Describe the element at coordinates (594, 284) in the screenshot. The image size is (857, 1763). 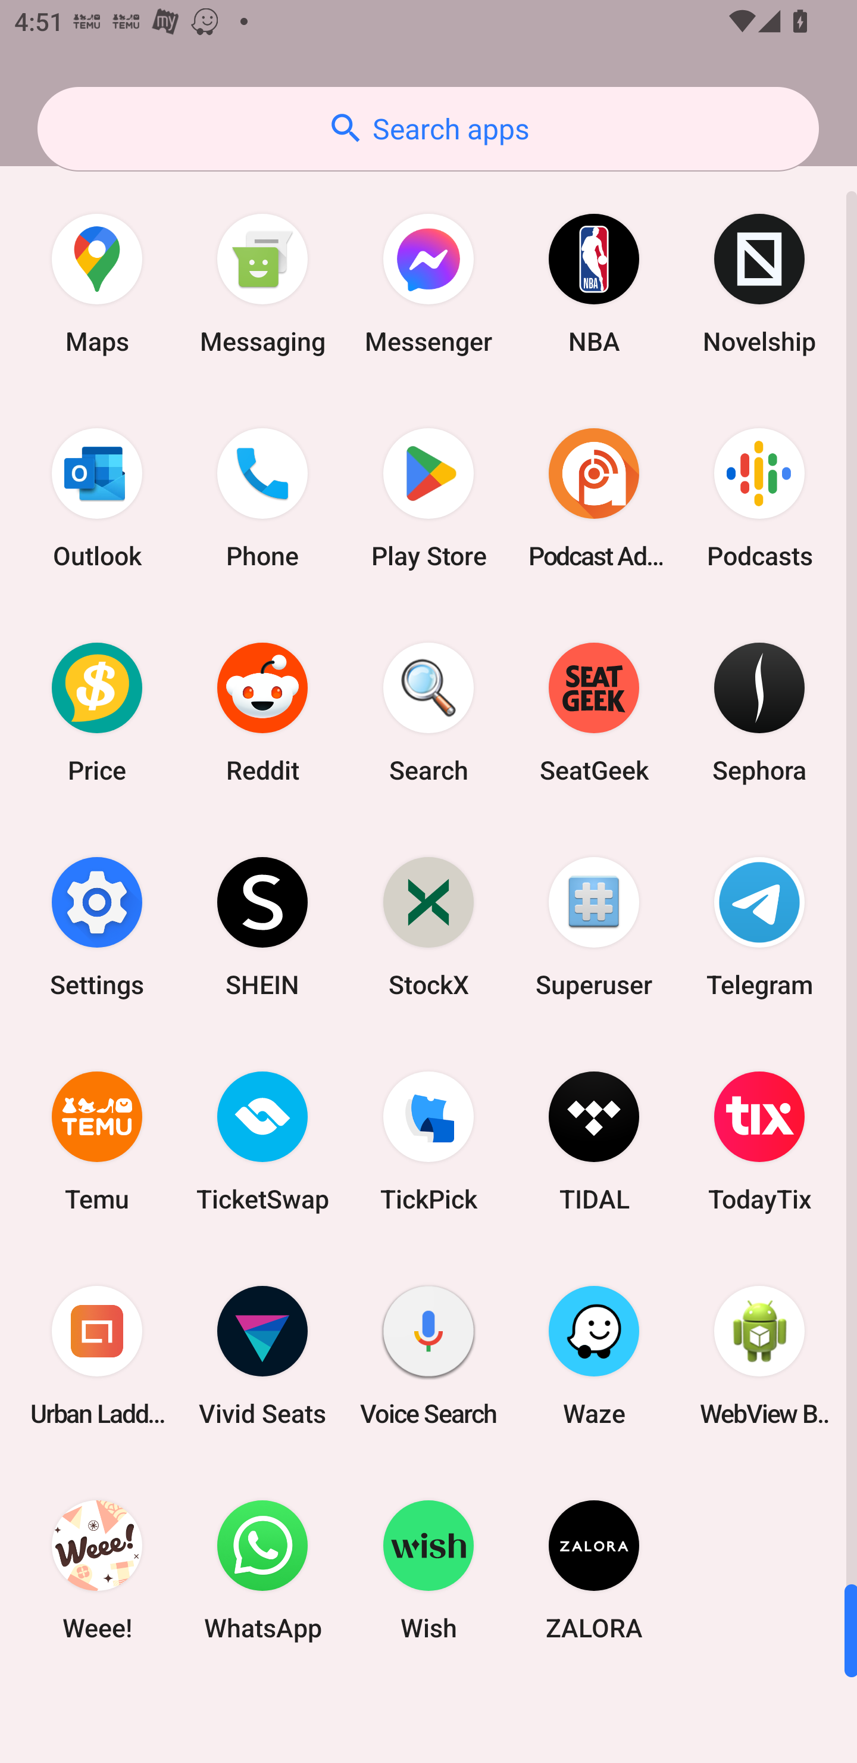
I see `NBA` at that location.